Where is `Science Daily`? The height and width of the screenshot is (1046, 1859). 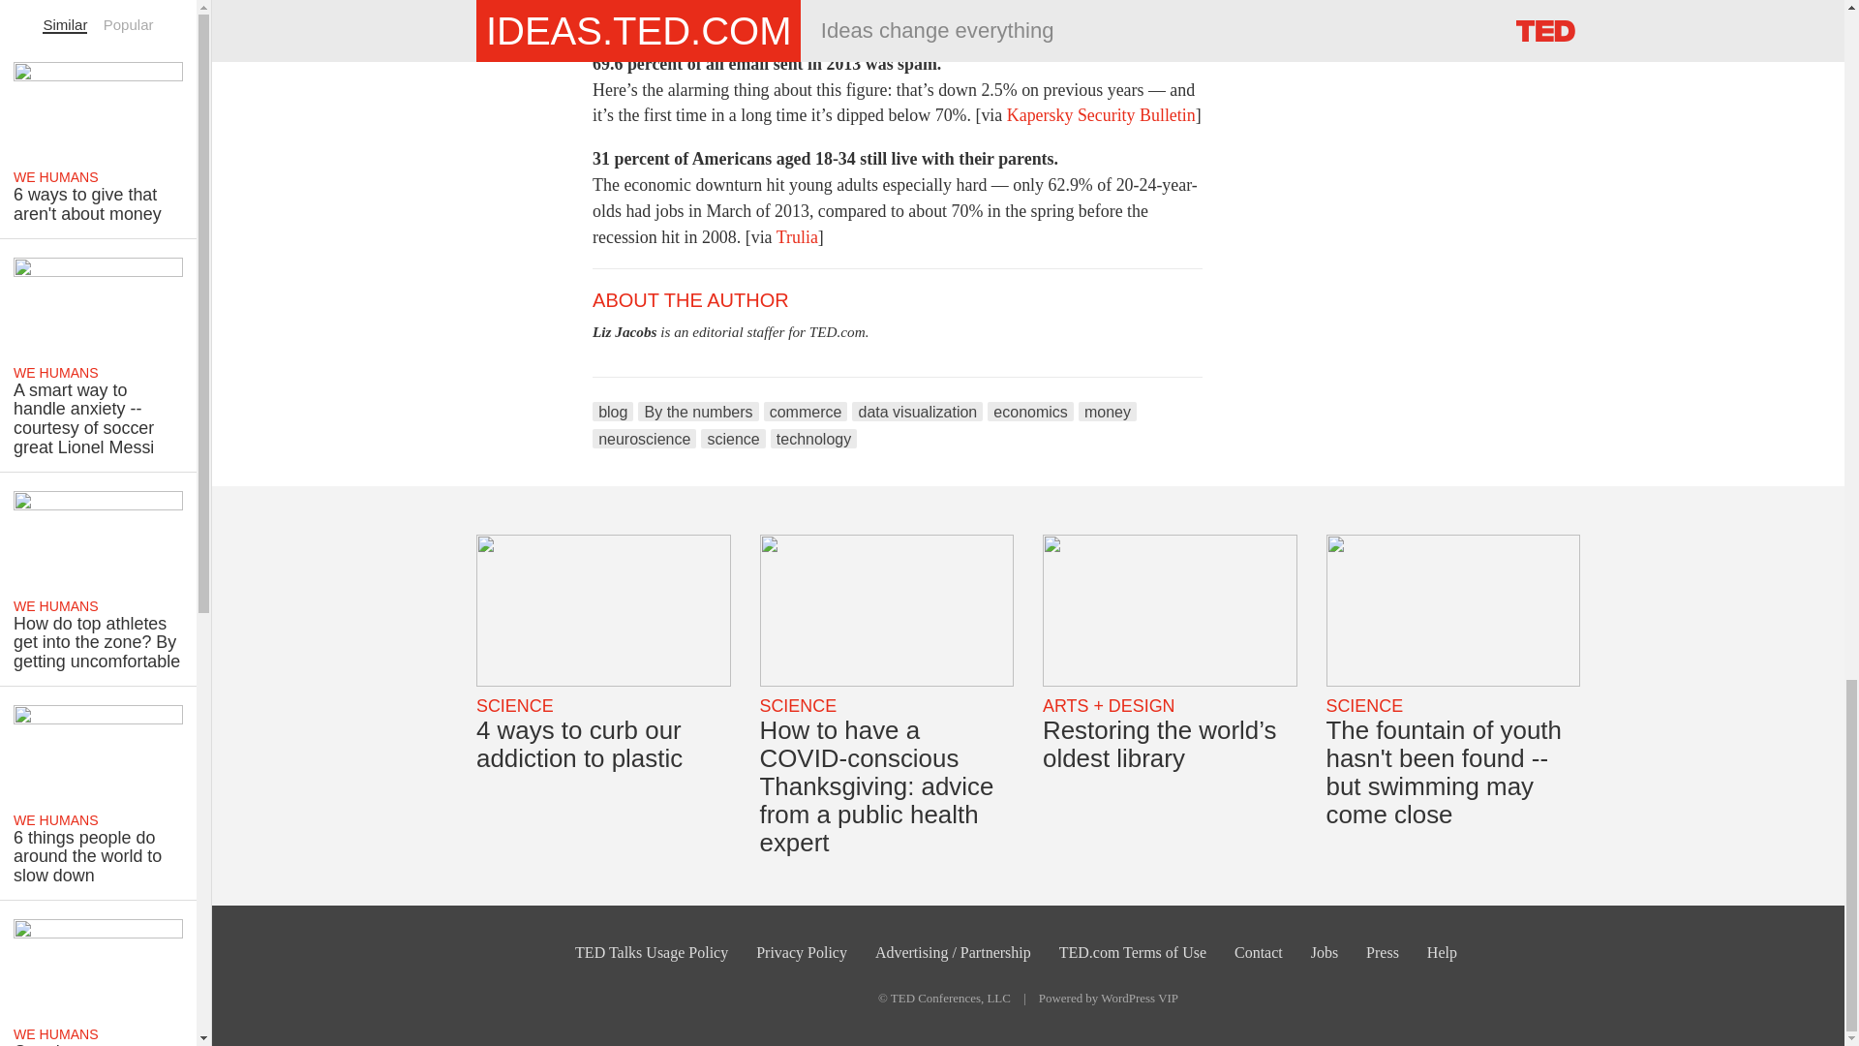 Science Daily is located at coordinates (829, 19).